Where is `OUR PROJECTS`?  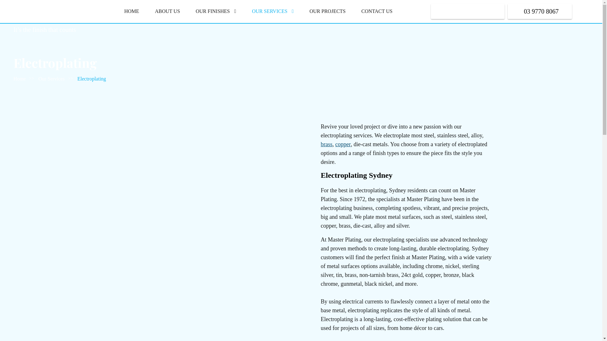
OUR PROJECTS is located at coordinates (328, 11).